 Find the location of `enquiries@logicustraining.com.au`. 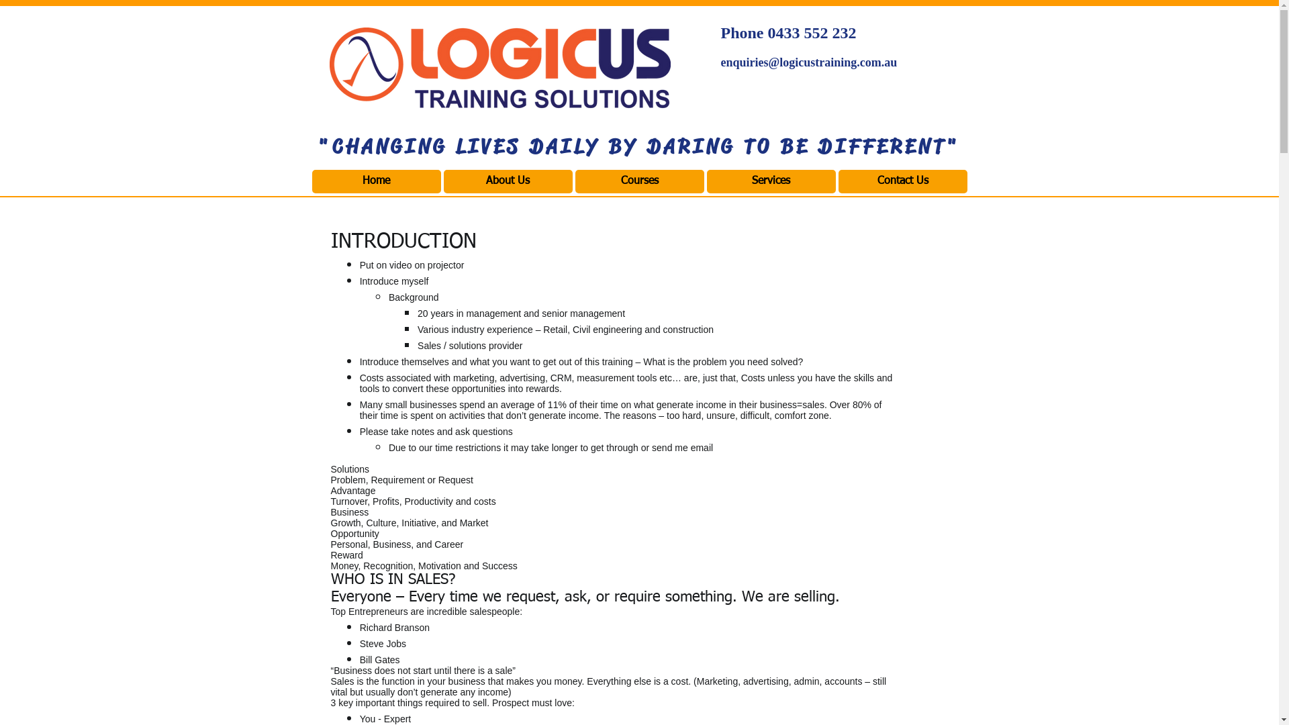

enquiries@logicustraining.com.au is located at coordinates (810, 62).